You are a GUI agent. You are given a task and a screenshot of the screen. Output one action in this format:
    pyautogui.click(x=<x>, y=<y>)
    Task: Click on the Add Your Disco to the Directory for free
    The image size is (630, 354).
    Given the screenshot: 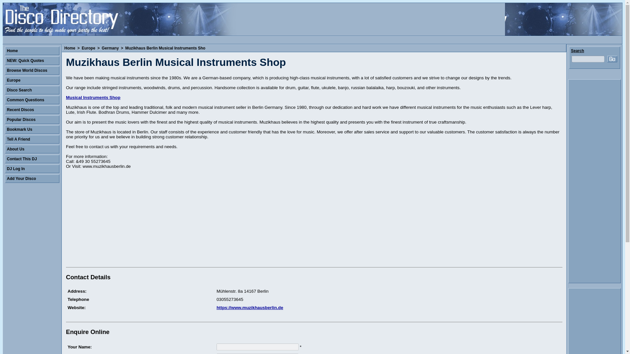 What is the action you would take?
    pyautogui.click(x=32, y=179)
    